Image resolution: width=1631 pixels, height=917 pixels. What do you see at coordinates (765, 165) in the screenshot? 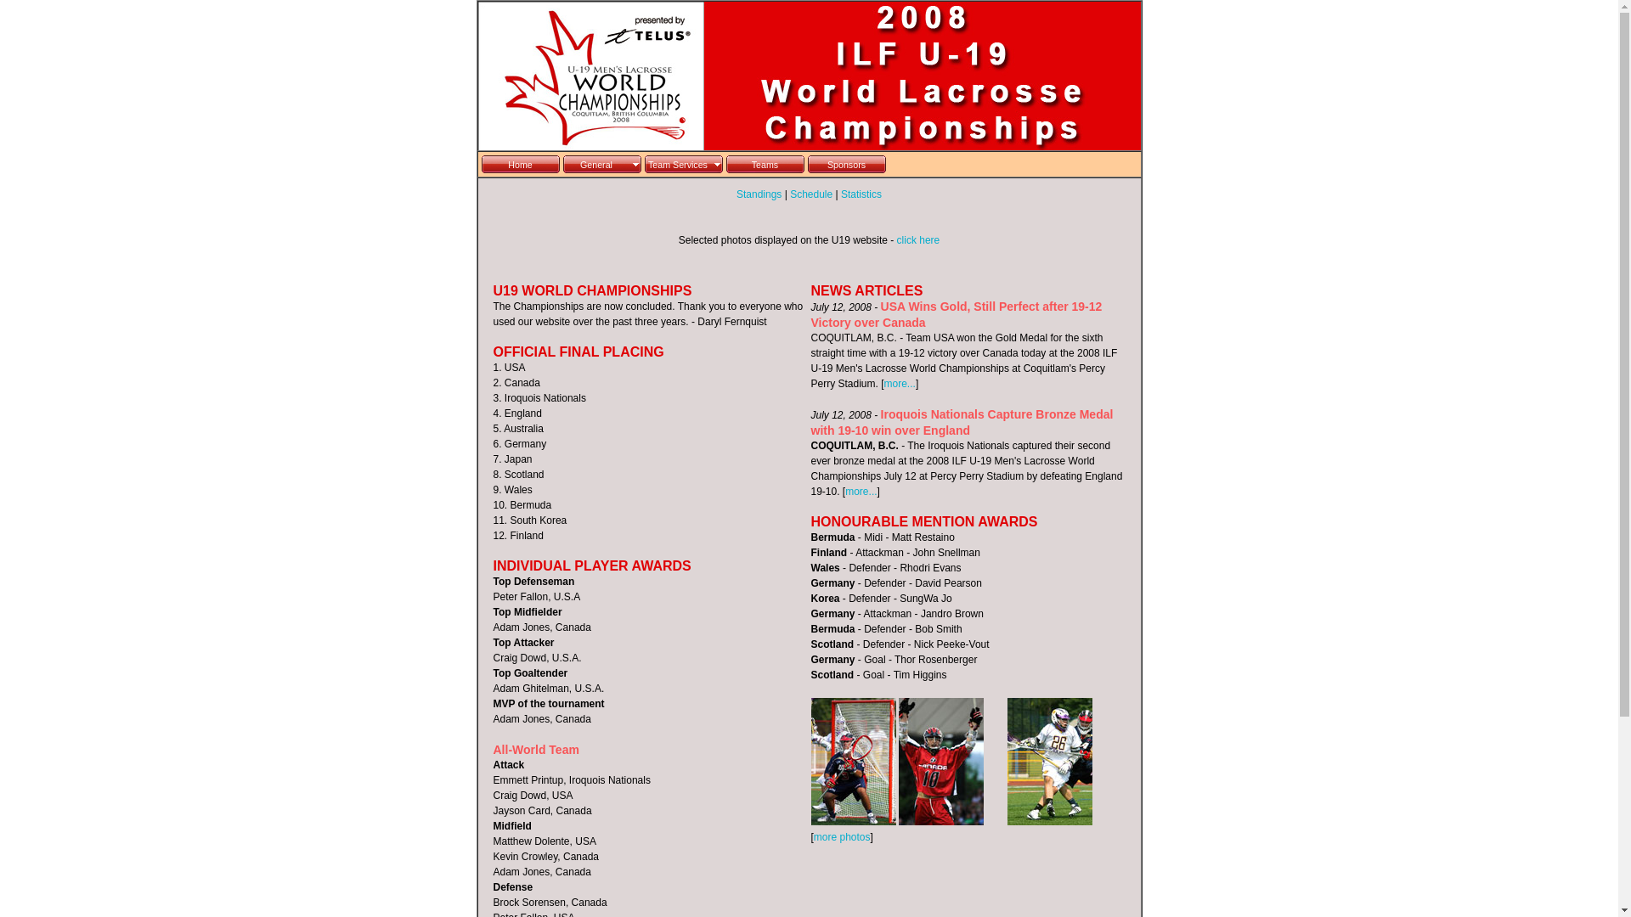
I see `Teams` at bounding box center [765, 165].